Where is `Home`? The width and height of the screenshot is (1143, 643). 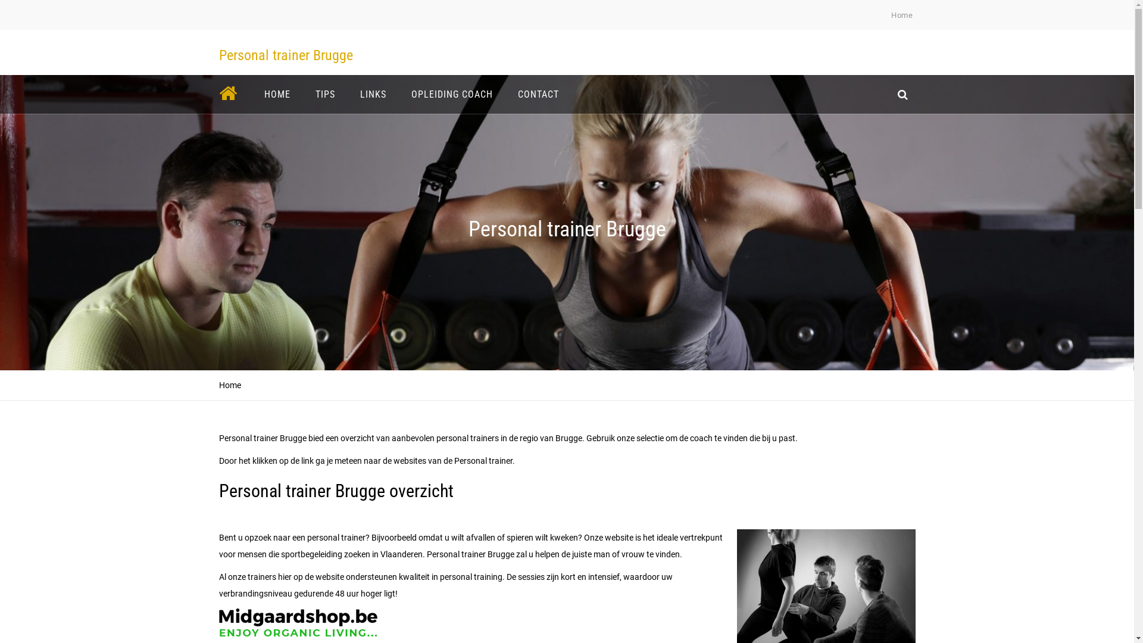 Home is located at coordinates (902, 15).